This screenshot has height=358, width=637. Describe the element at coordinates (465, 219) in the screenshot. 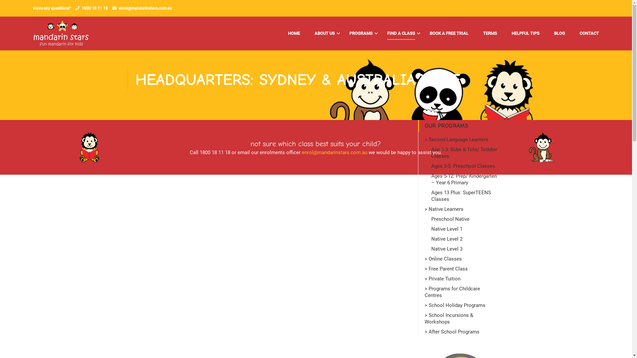

I see `Preschool Native` at that location.